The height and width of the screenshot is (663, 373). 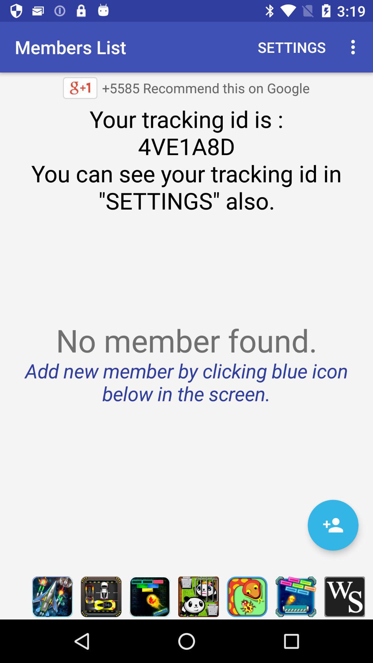 What do you see at coordinates (52, 597) in the screenshot?
I see `go to game` at bounding box center [52, 597].